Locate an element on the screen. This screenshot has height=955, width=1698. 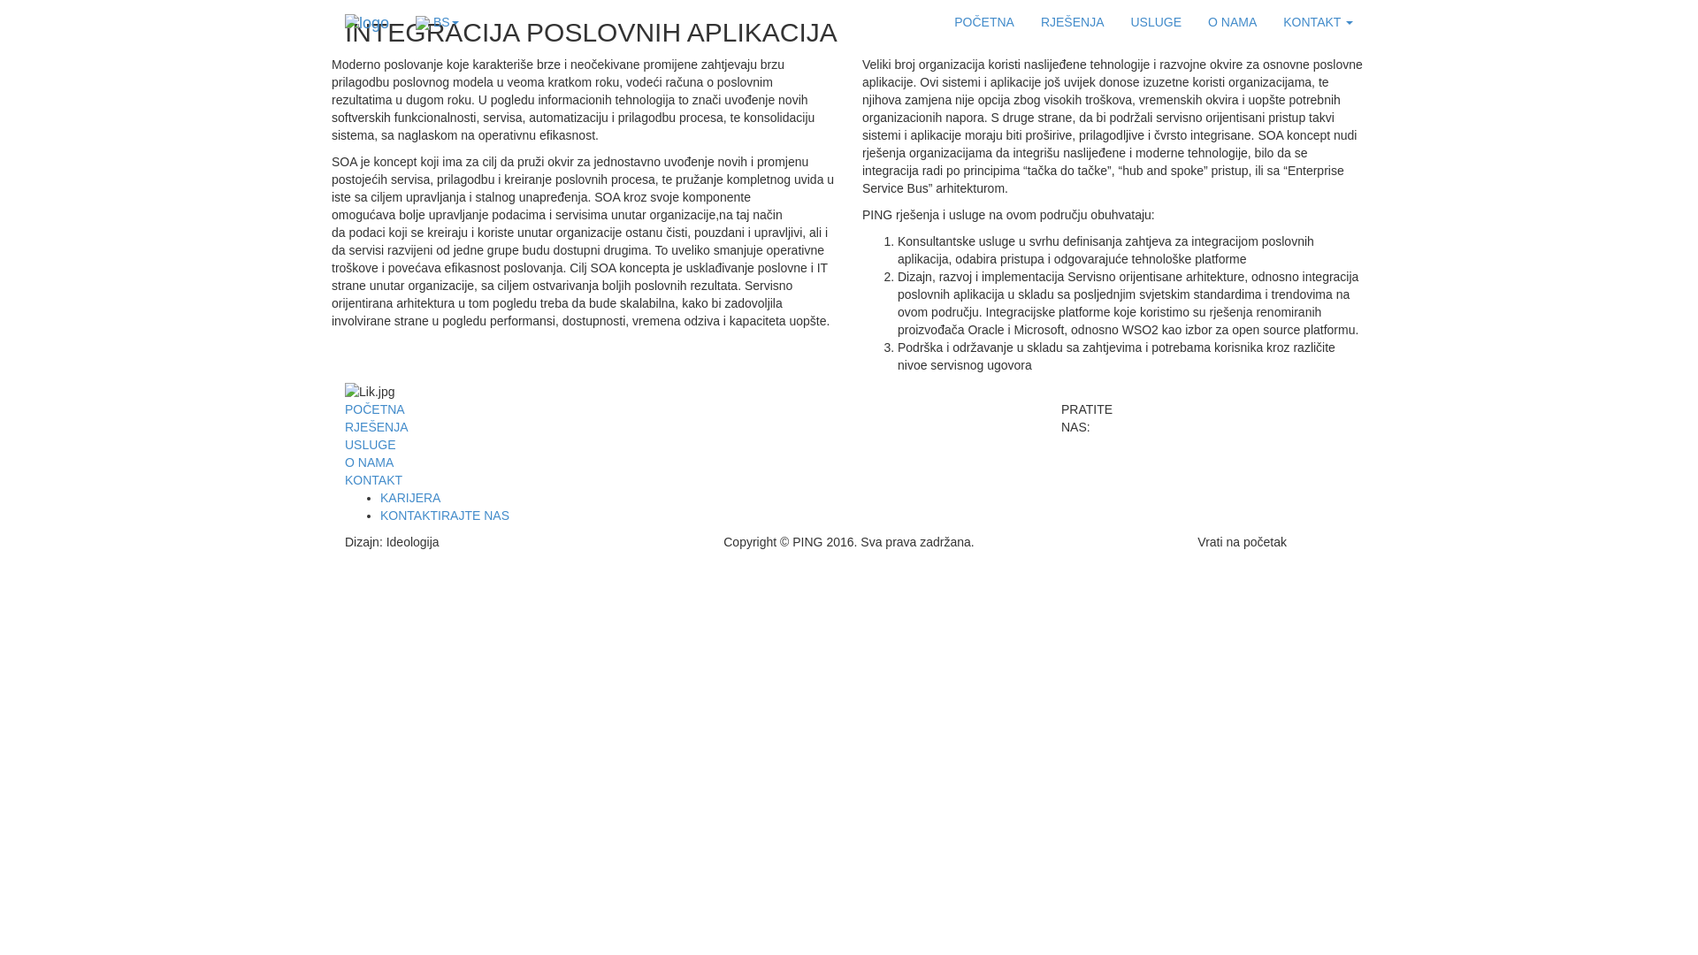
O NAMA is located at coordinates (1233, 22).